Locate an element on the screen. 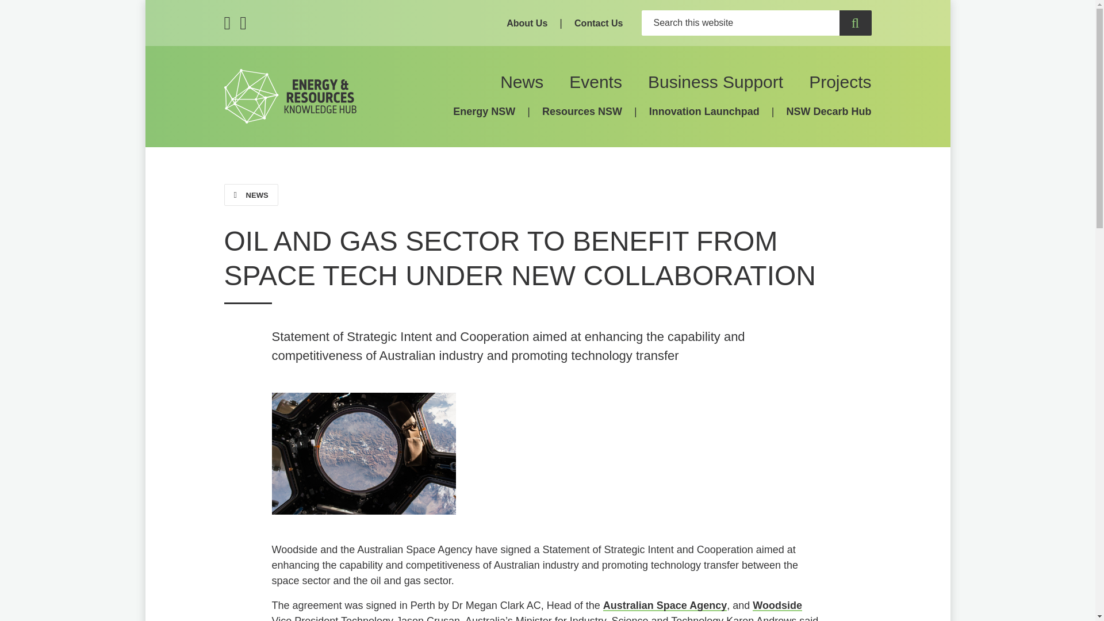 This screenshot has width=1104, height=621. News is located at coordinates (521, 82).